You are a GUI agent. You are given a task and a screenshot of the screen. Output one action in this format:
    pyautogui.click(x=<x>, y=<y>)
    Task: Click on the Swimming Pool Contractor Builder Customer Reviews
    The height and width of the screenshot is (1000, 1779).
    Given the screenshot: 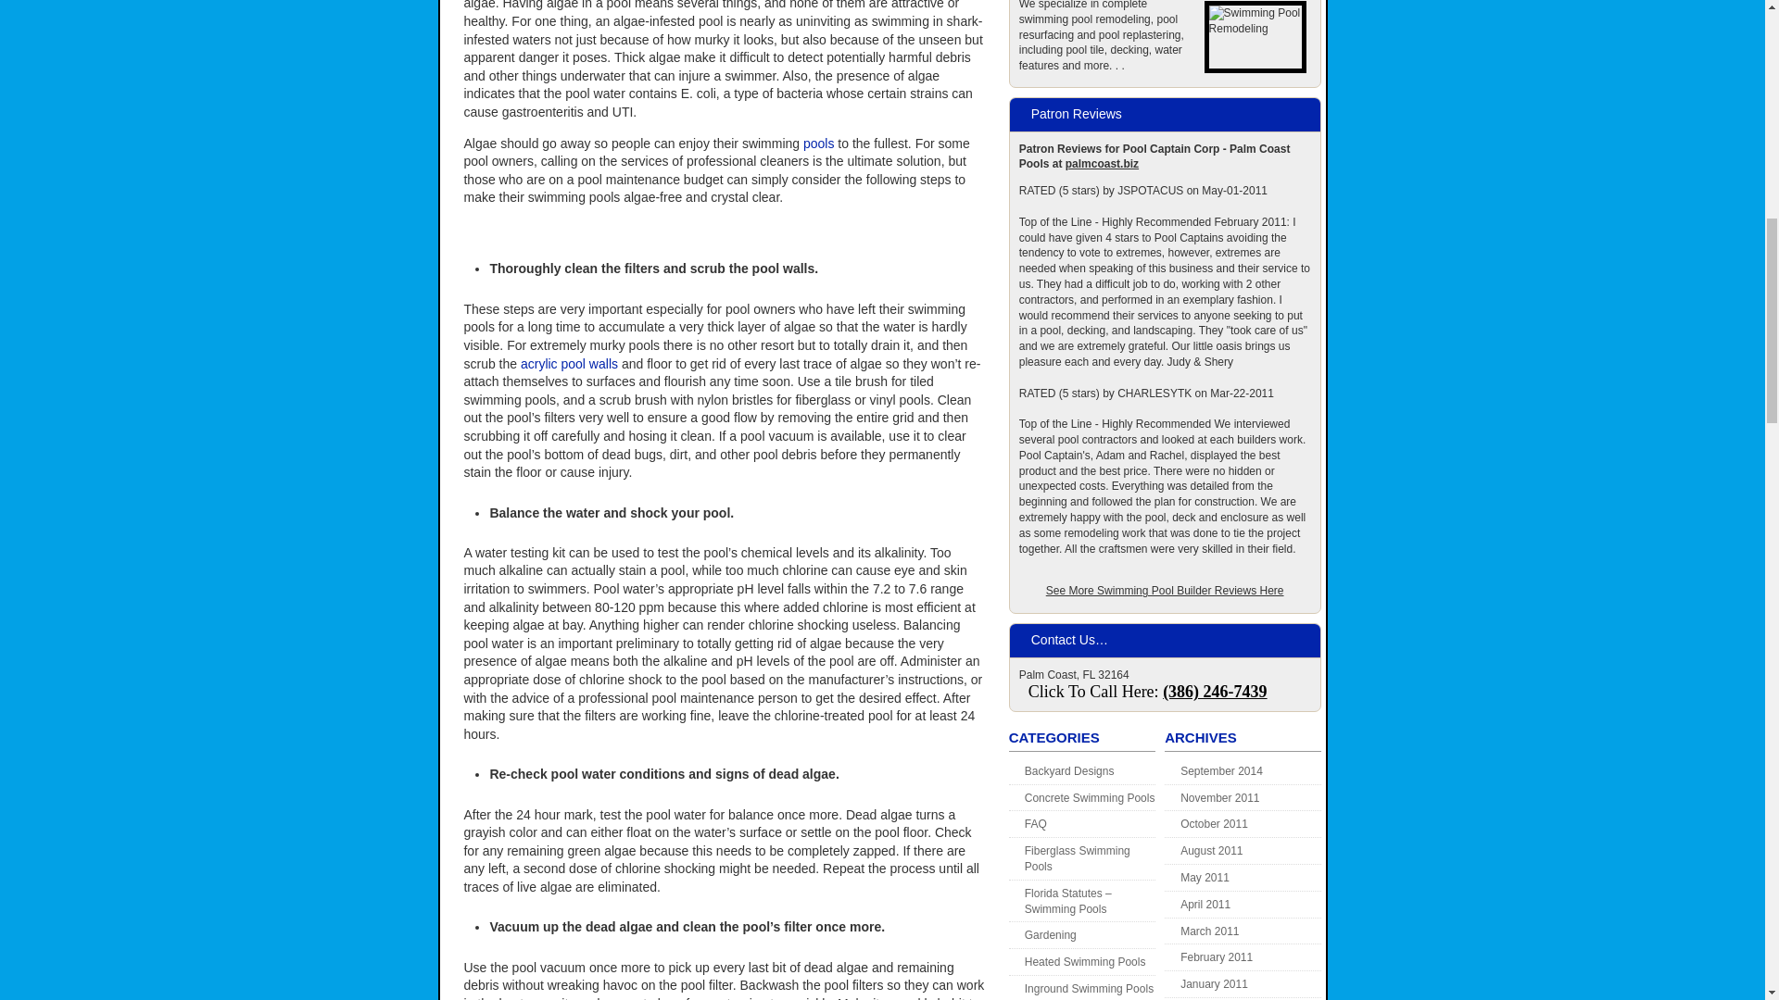 What is the action you would take?
    pyautogui.click(x=1165, y=590)
    